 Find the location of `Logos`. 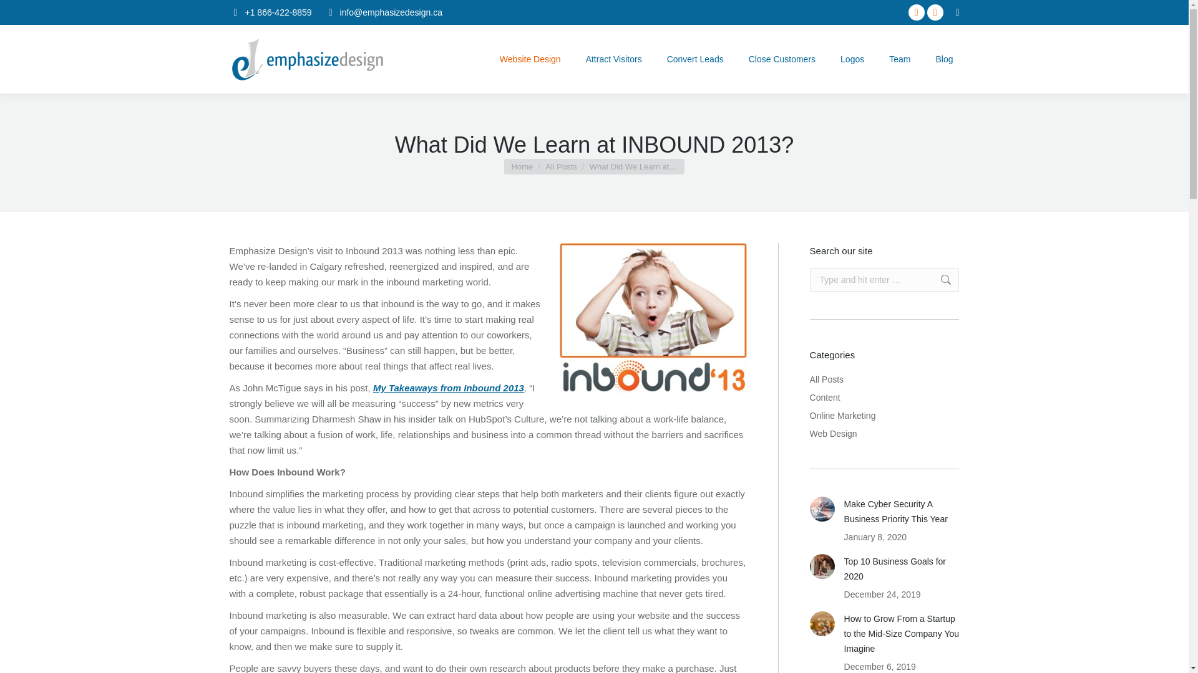

Logos is located at coordinates (852, 59).